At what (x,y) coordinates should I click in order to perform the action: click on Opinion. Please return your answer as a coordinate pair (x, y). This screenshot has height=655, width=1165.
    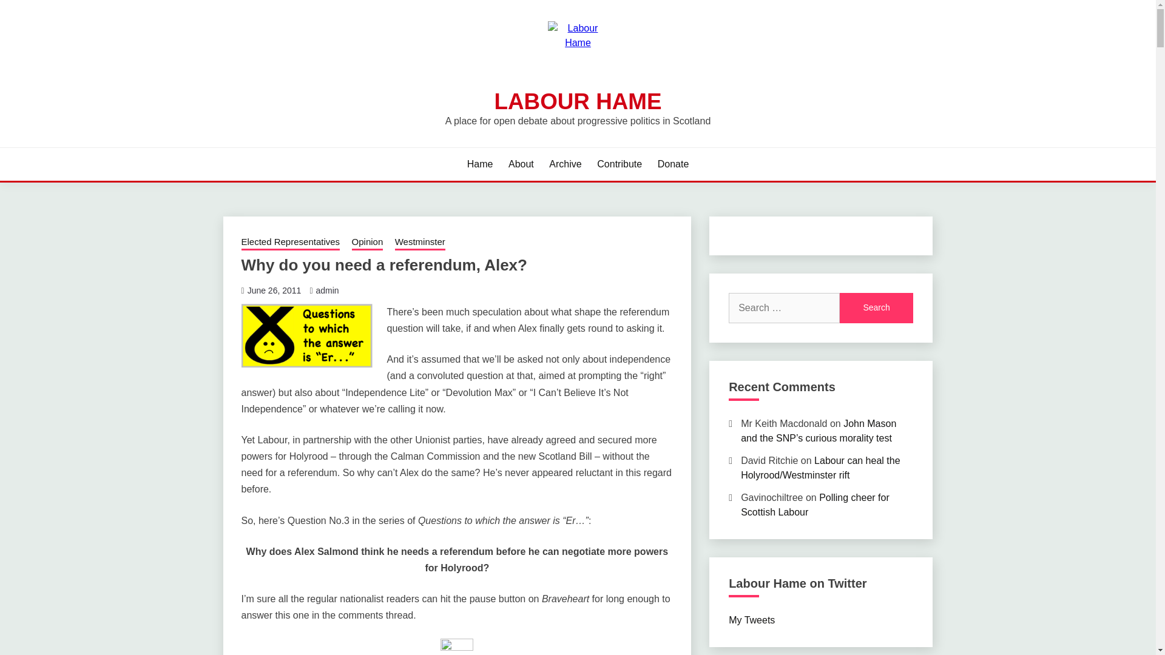
    Looking at the image, I should click on (367, 243).